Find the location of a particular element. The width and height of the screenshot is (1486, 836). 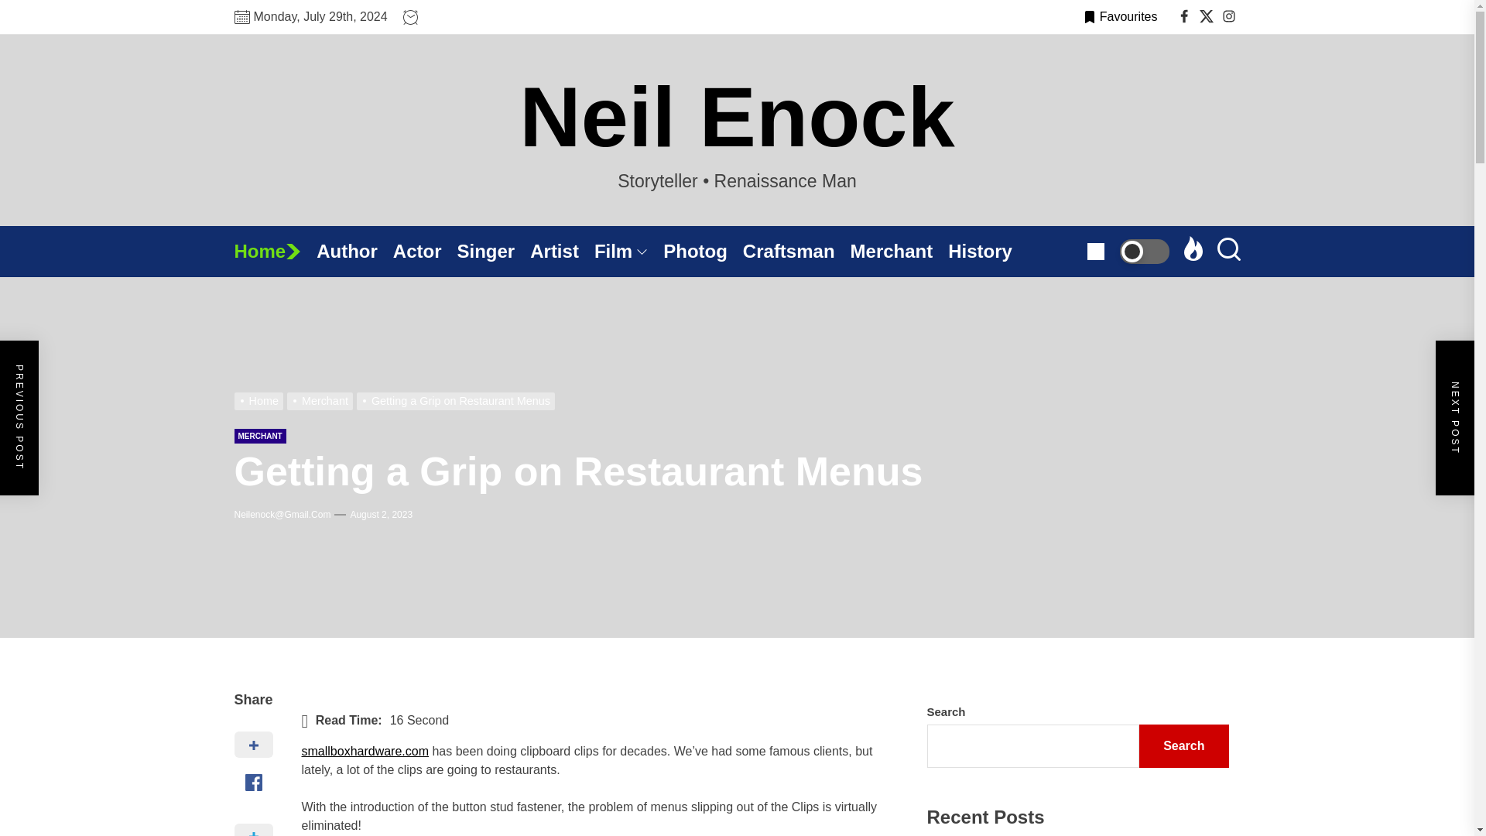

Photog is located at coordinates (703, 251).